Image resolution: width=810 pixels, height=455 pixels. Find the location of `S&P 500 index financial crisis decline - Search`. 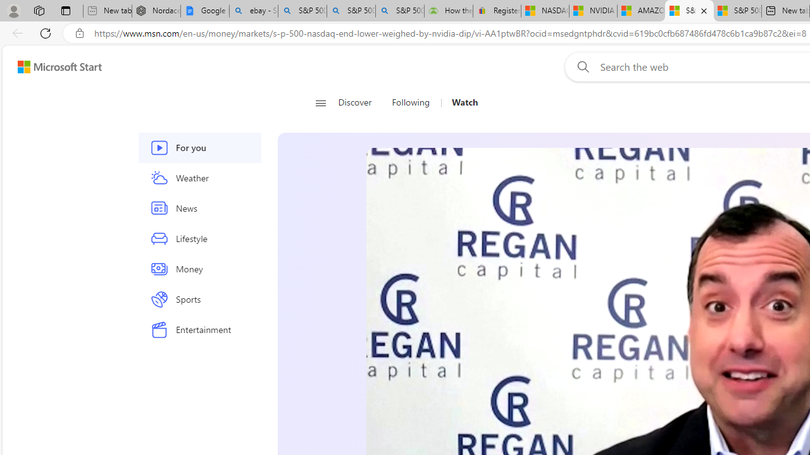

S&P 500 index financial crisis decline - Search is located at coordinates (399, 11).